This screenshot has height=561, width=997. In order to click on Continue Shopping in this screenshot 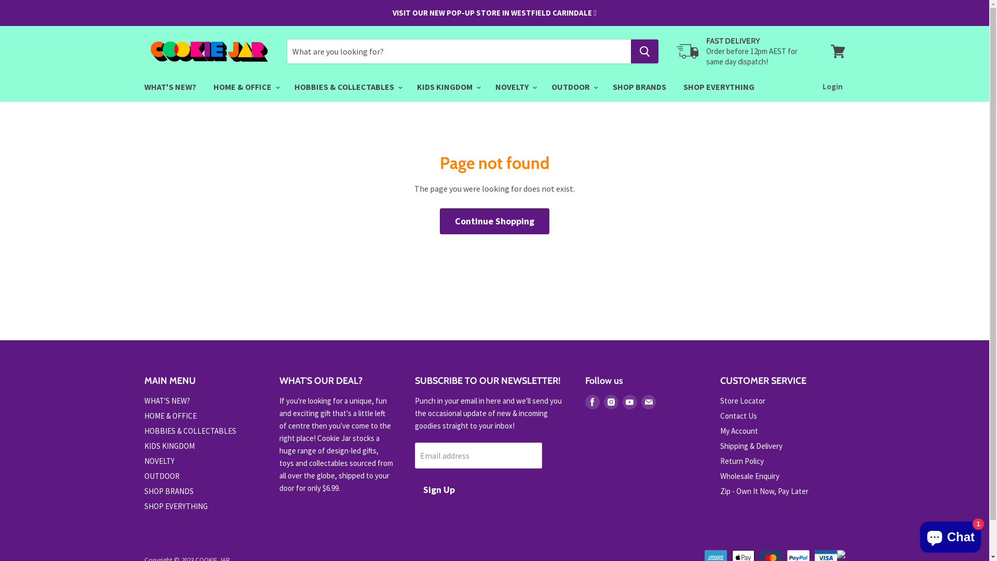, I will do `click(494, 221)`.